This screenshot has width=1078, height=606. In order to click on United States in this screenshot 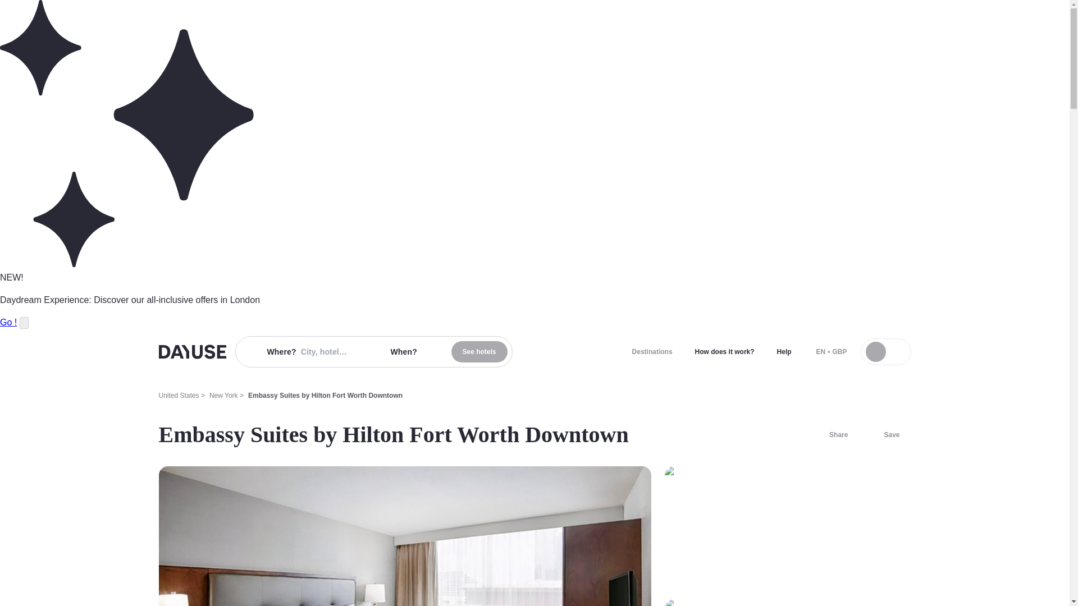, I will do `click(179, 395)`.